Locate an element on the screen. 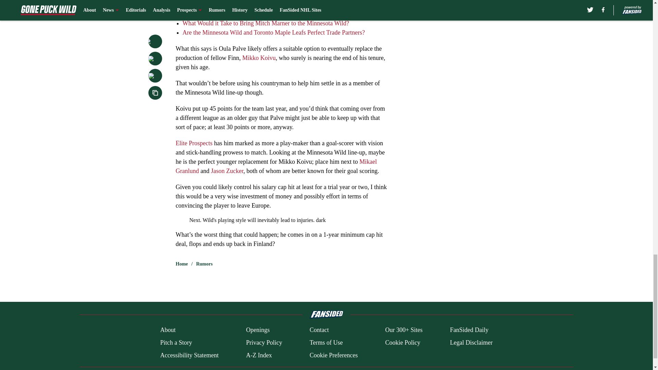  Elite Prospects is located at coordinates (194, 143).